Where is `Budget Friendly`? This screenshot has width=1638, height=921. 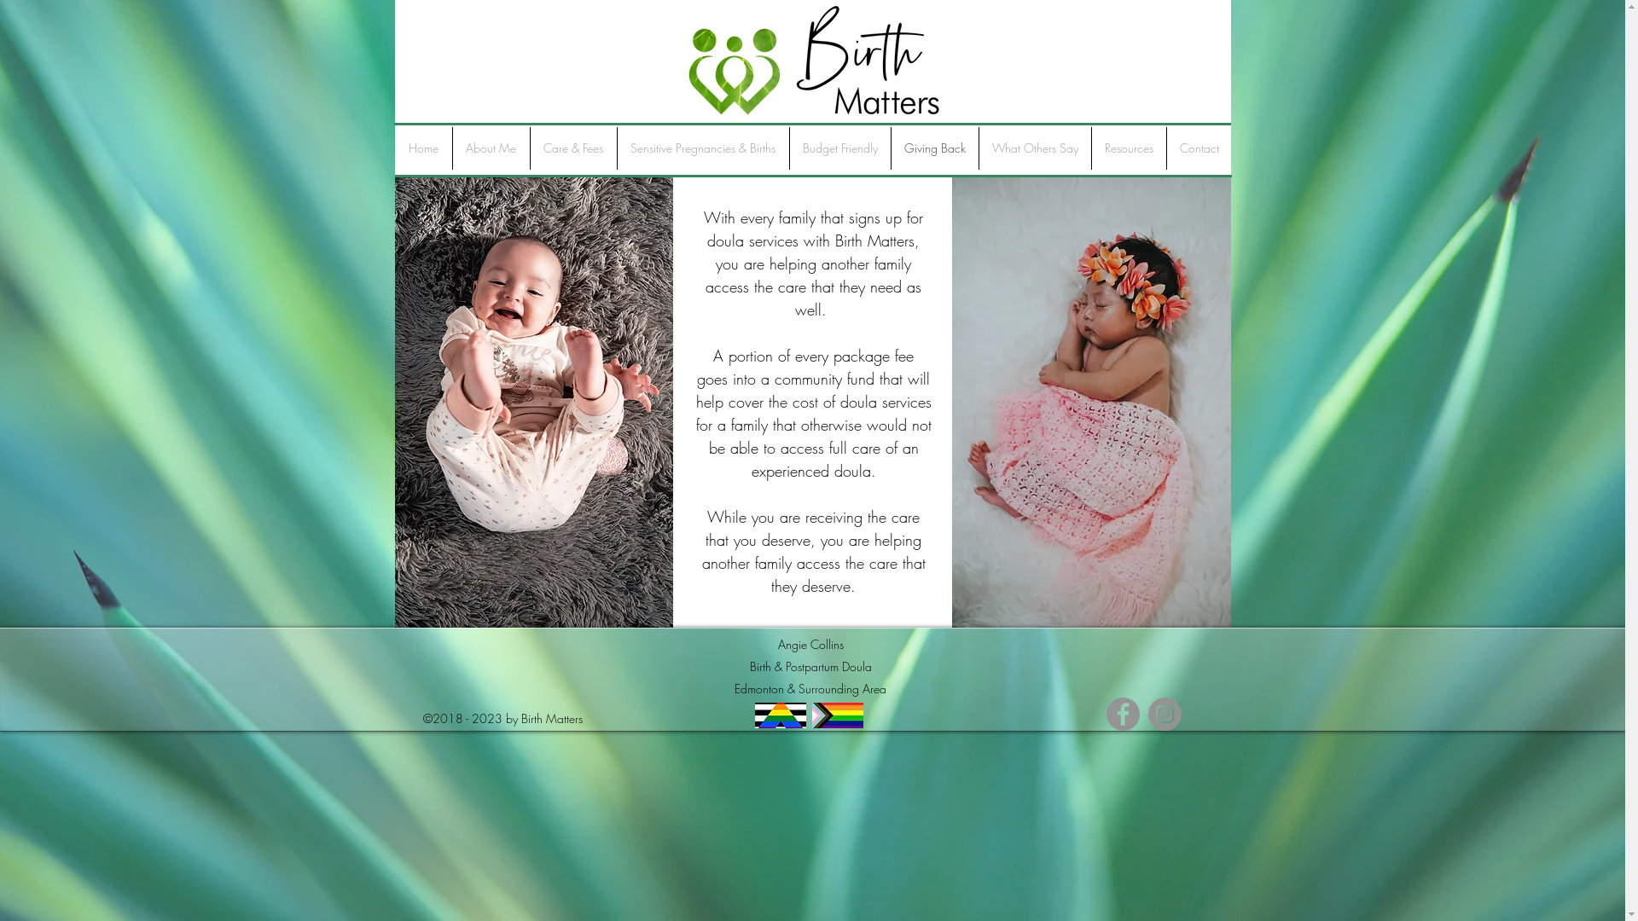
Budget Friendly is located at coordinates (840, 148).